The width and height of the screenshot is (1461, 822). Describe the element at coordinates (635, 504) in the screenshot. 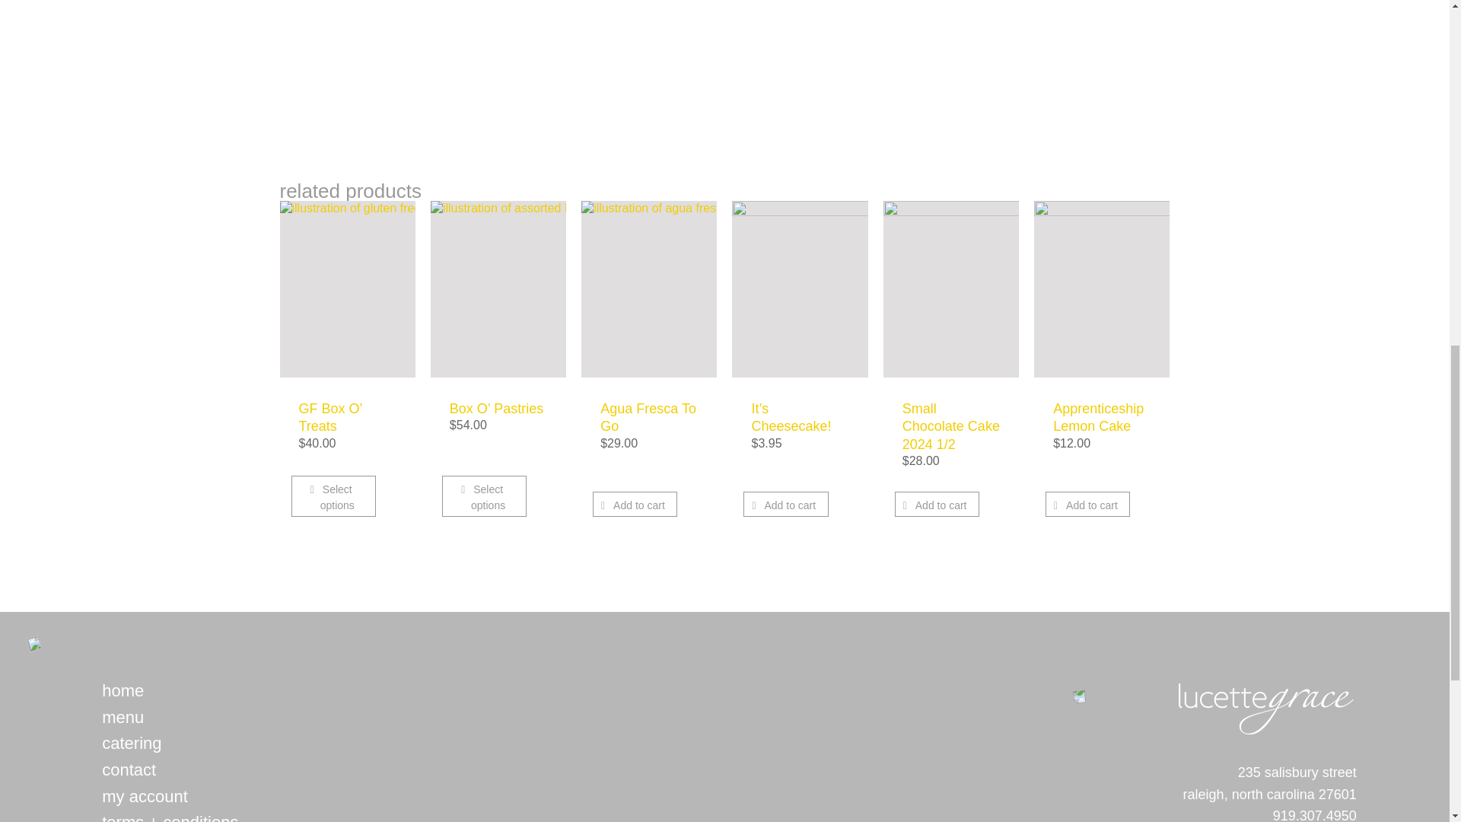

I see `Add to cart` at that location.